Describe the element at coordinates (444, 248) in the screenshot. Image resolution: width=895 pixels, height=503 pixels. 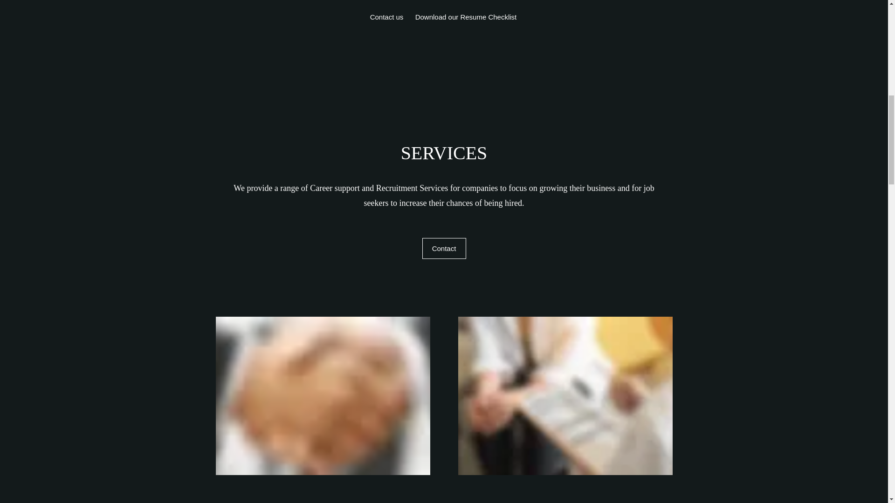
I see `Contact` at that location.